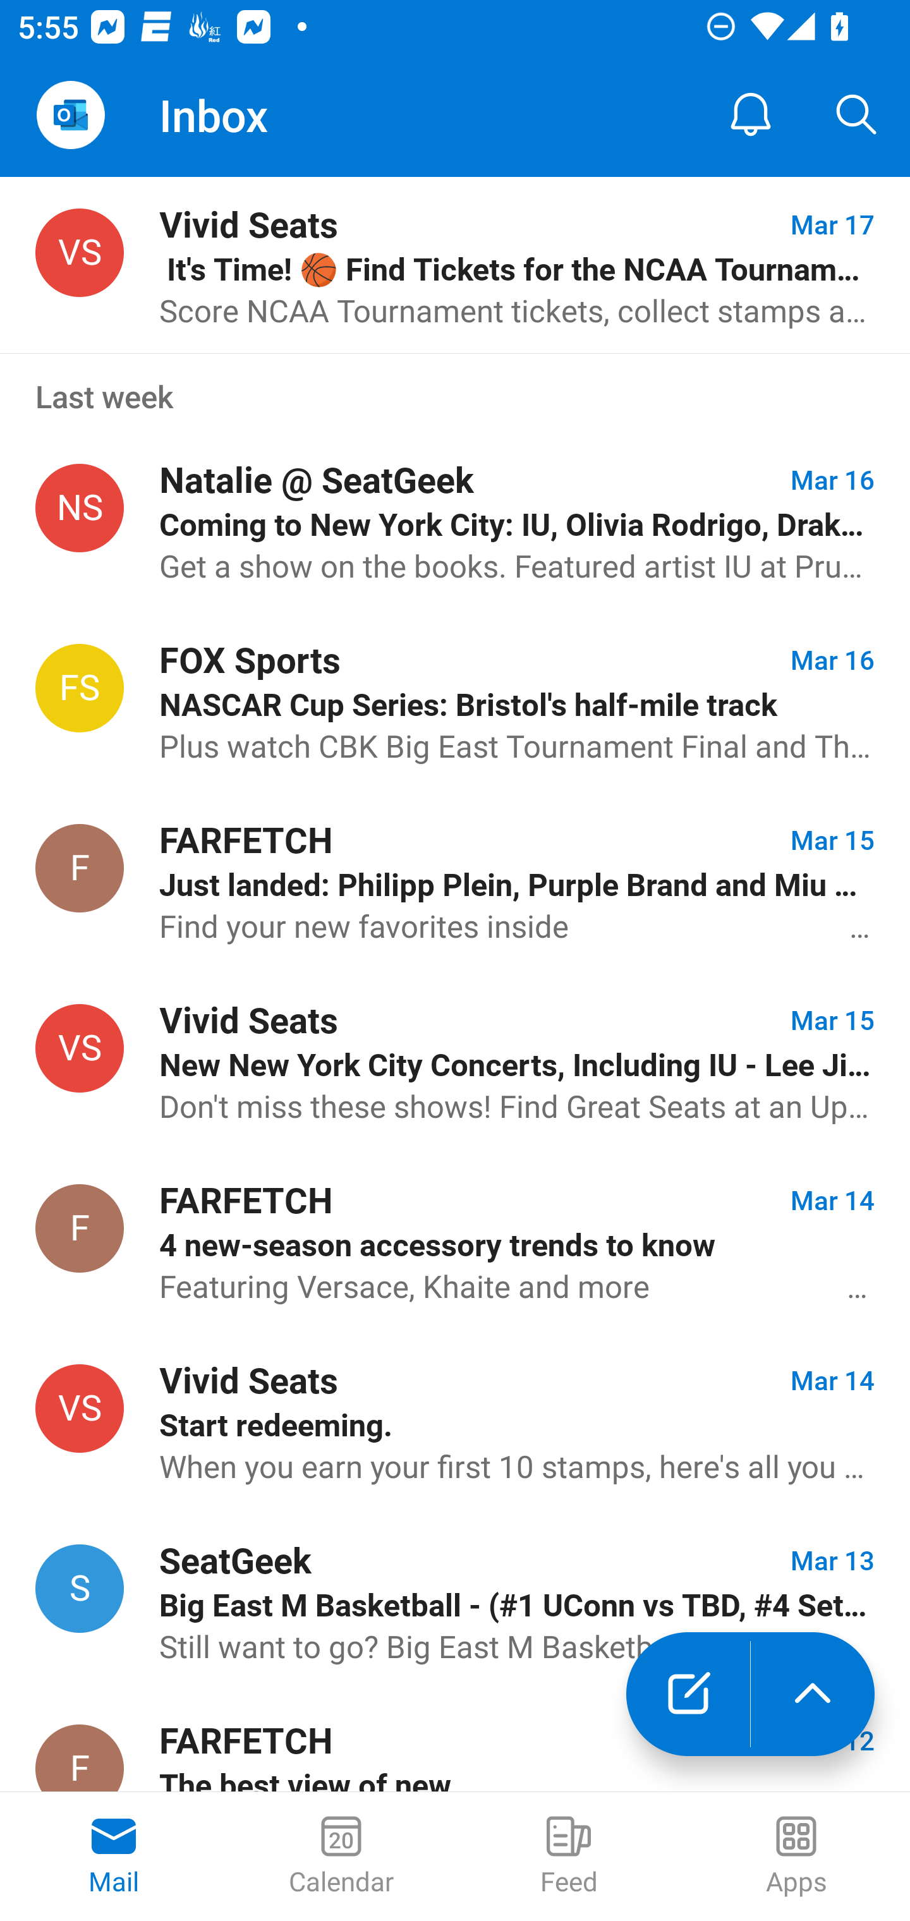 This screenshot has width=910, height=1921. Describe the element at coordinates (80, 868) in the screenshot. I see `FARFETCH, farfetch@email.farfetch.com` at that location.